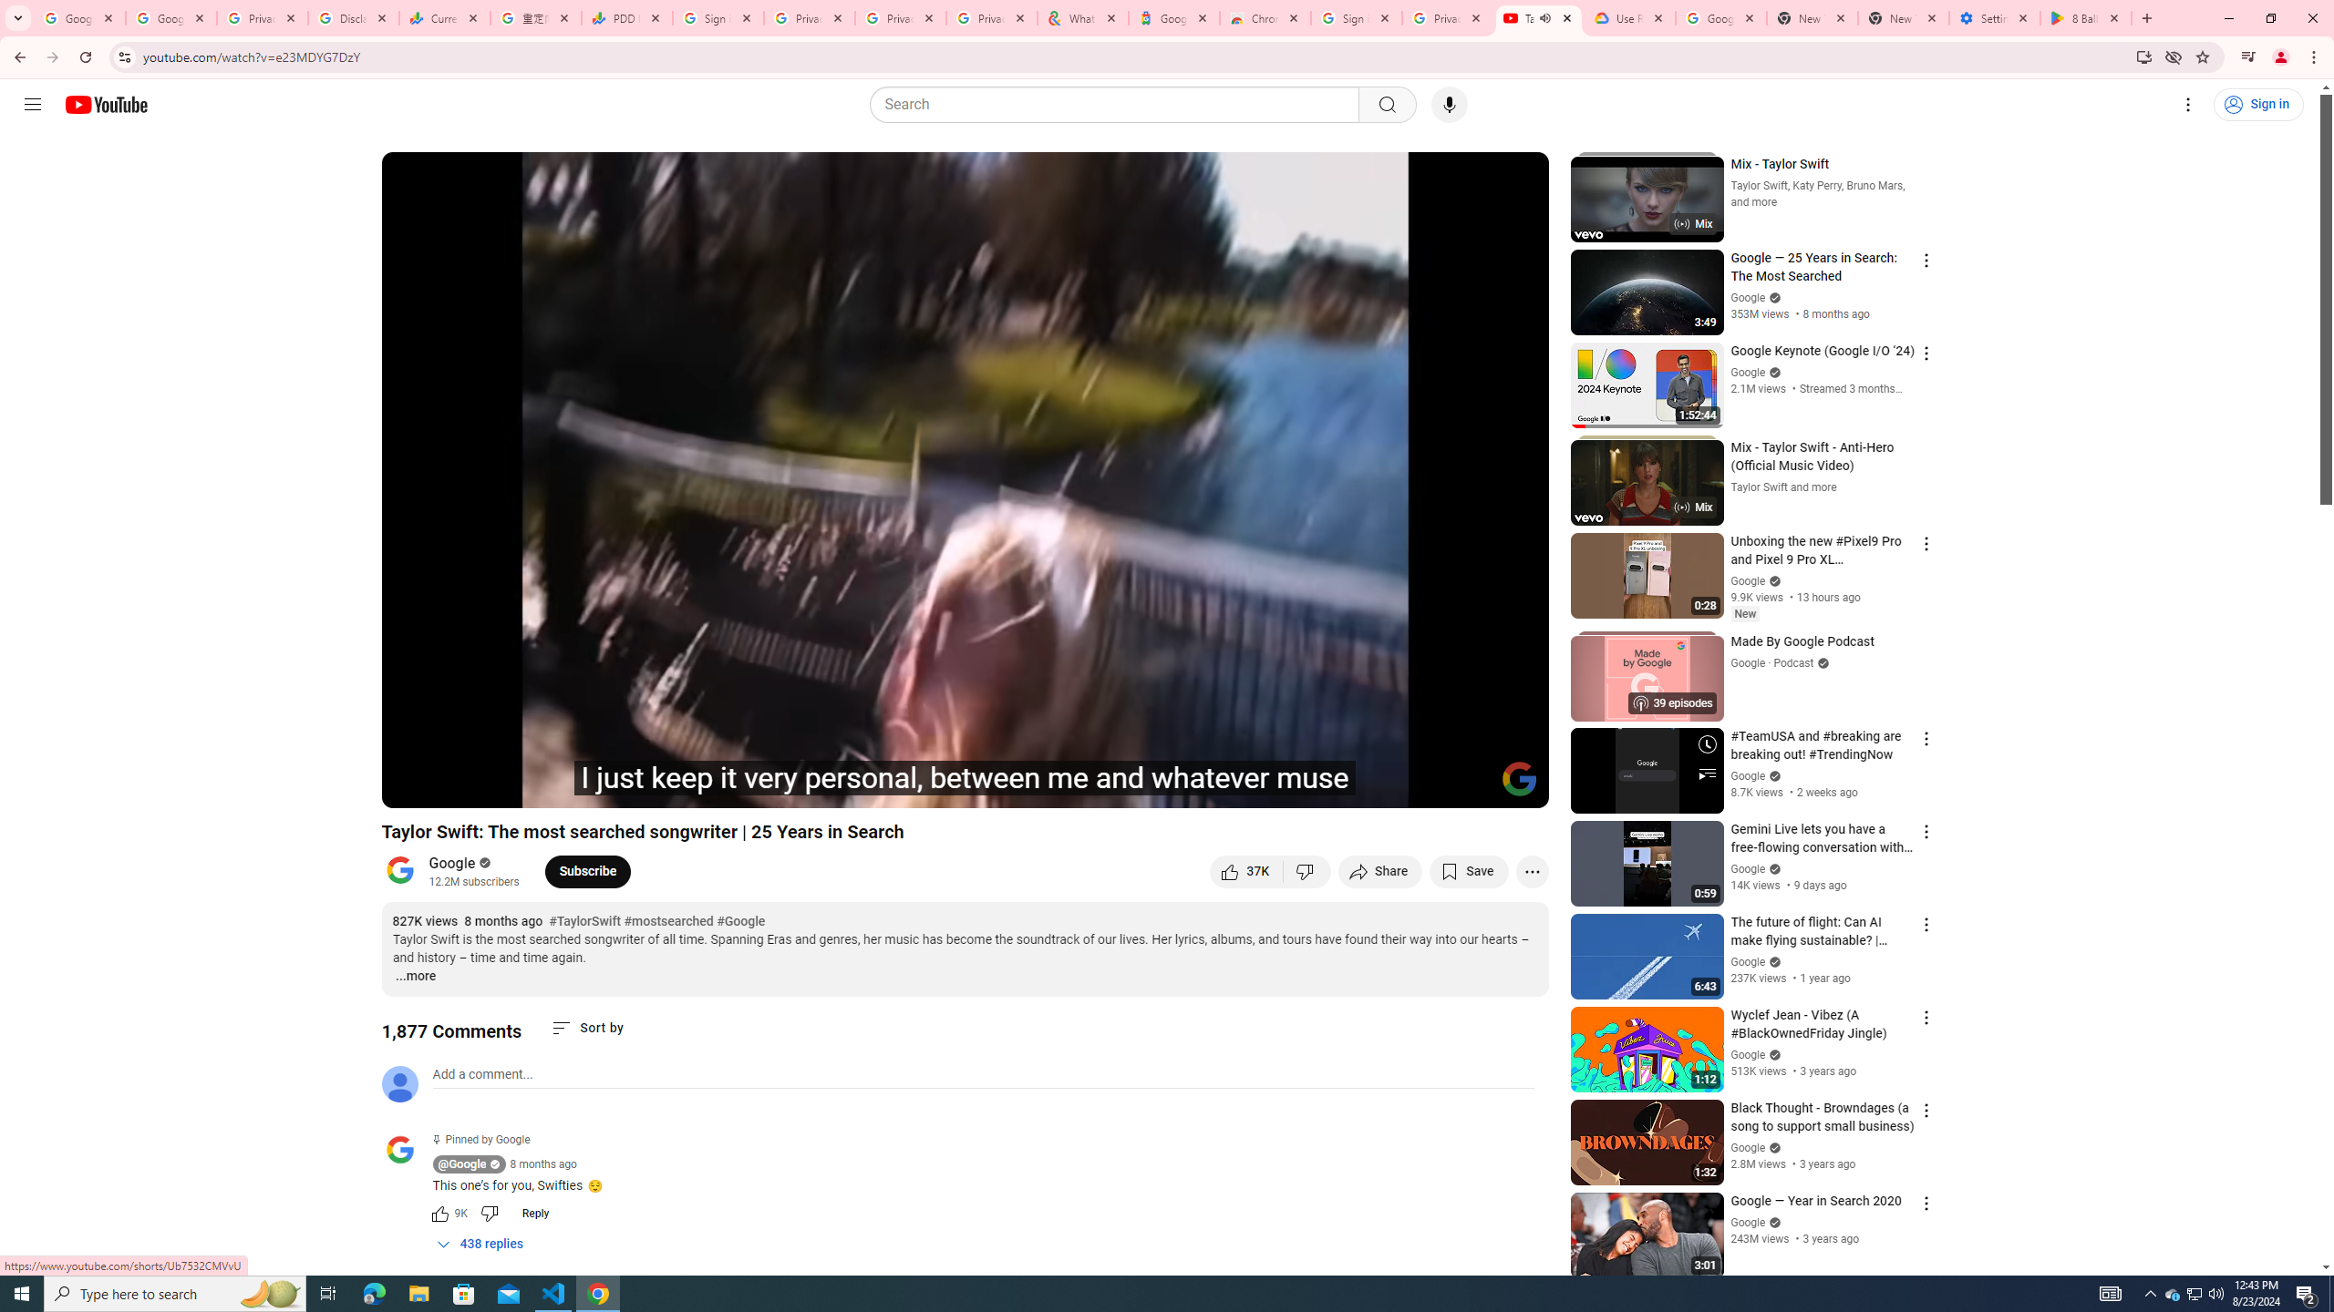 The image size is (2334, 1312). I want to click on YouTube Home, so click(106, 104).